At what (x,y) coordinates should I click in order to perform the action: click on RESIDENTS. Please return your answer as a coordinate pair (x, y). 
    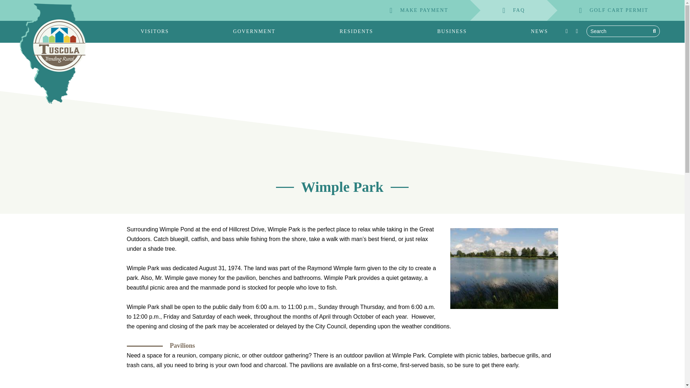
    Looking at the image, I should click on (356, 32).